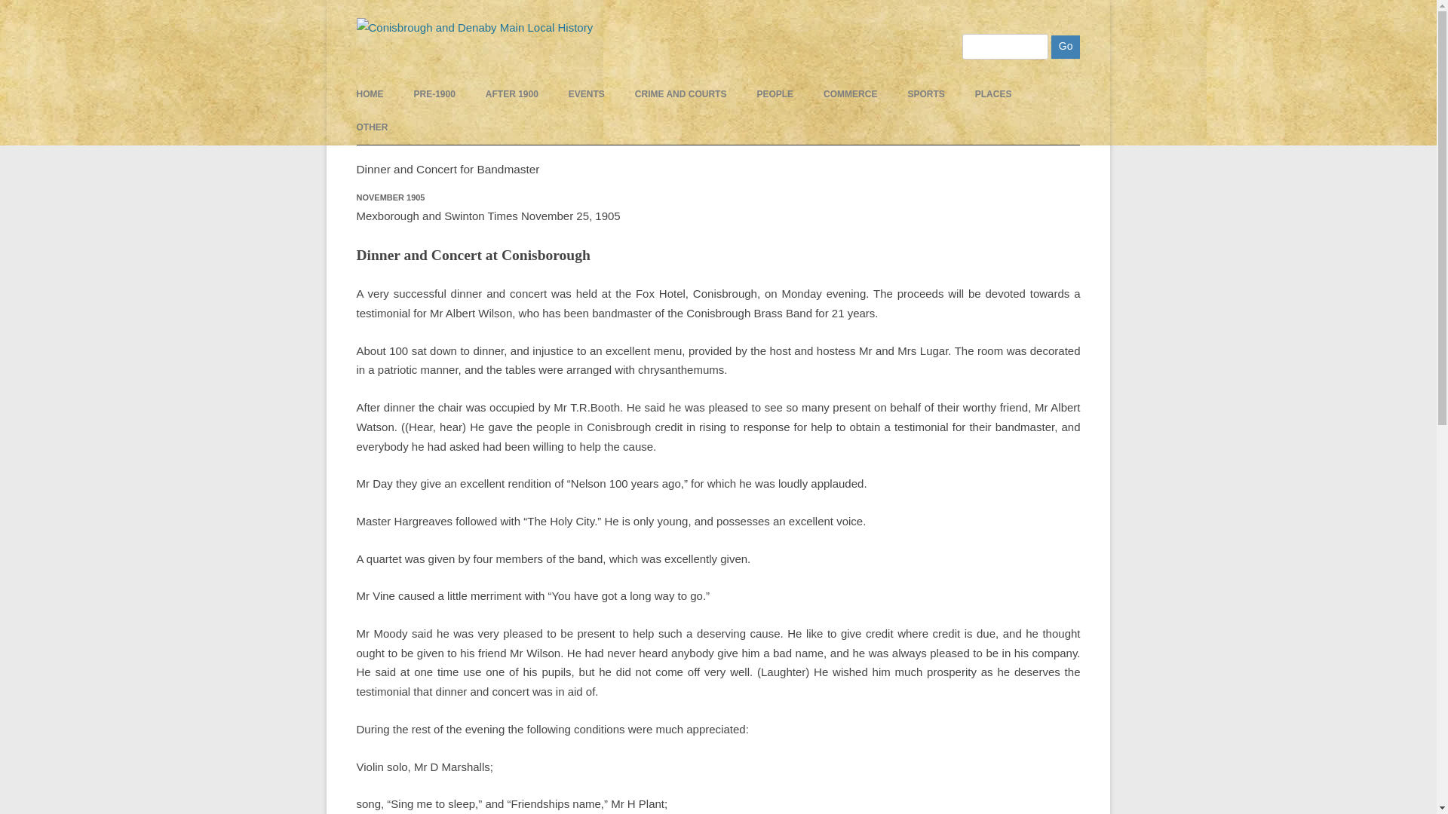 This screenshot has width=1448, height=814. What do you see at coordinates (511, 93) in the screenshot?
I see `AFTER 1900` at bounding box center [511, 93].